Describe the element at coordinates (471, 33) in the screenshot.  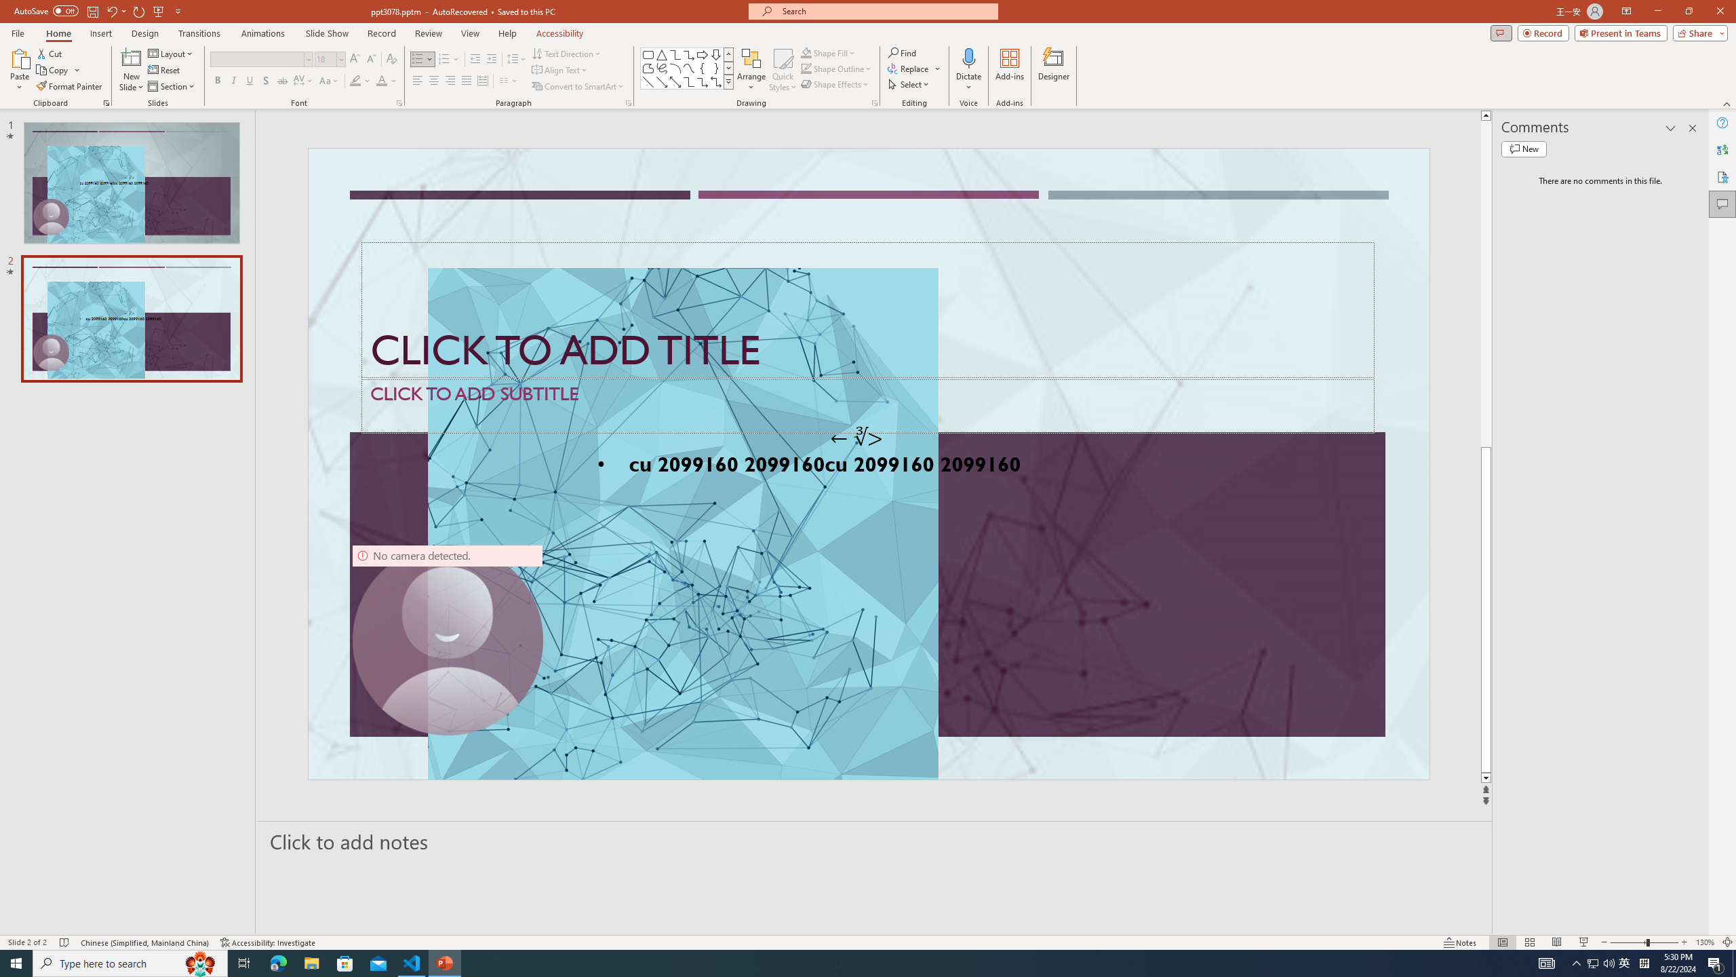
I see `View` at that location.